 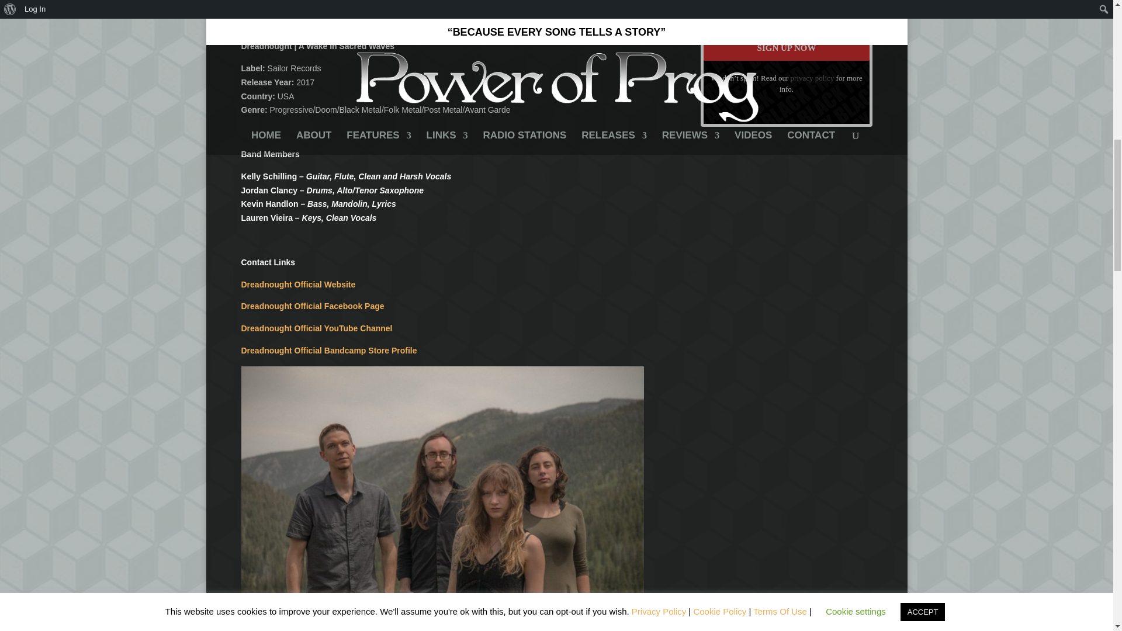 What do you see at coordinates (787, 48) in the screenshot?
I see `SIGN UP NOW` at bounding box center [787, 48].